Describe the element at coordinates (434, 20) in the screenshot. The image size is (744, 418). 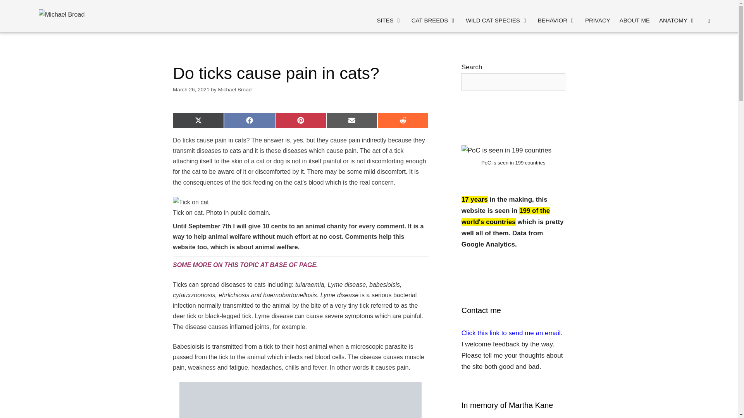
I see `CAT BREEDS` at that location.